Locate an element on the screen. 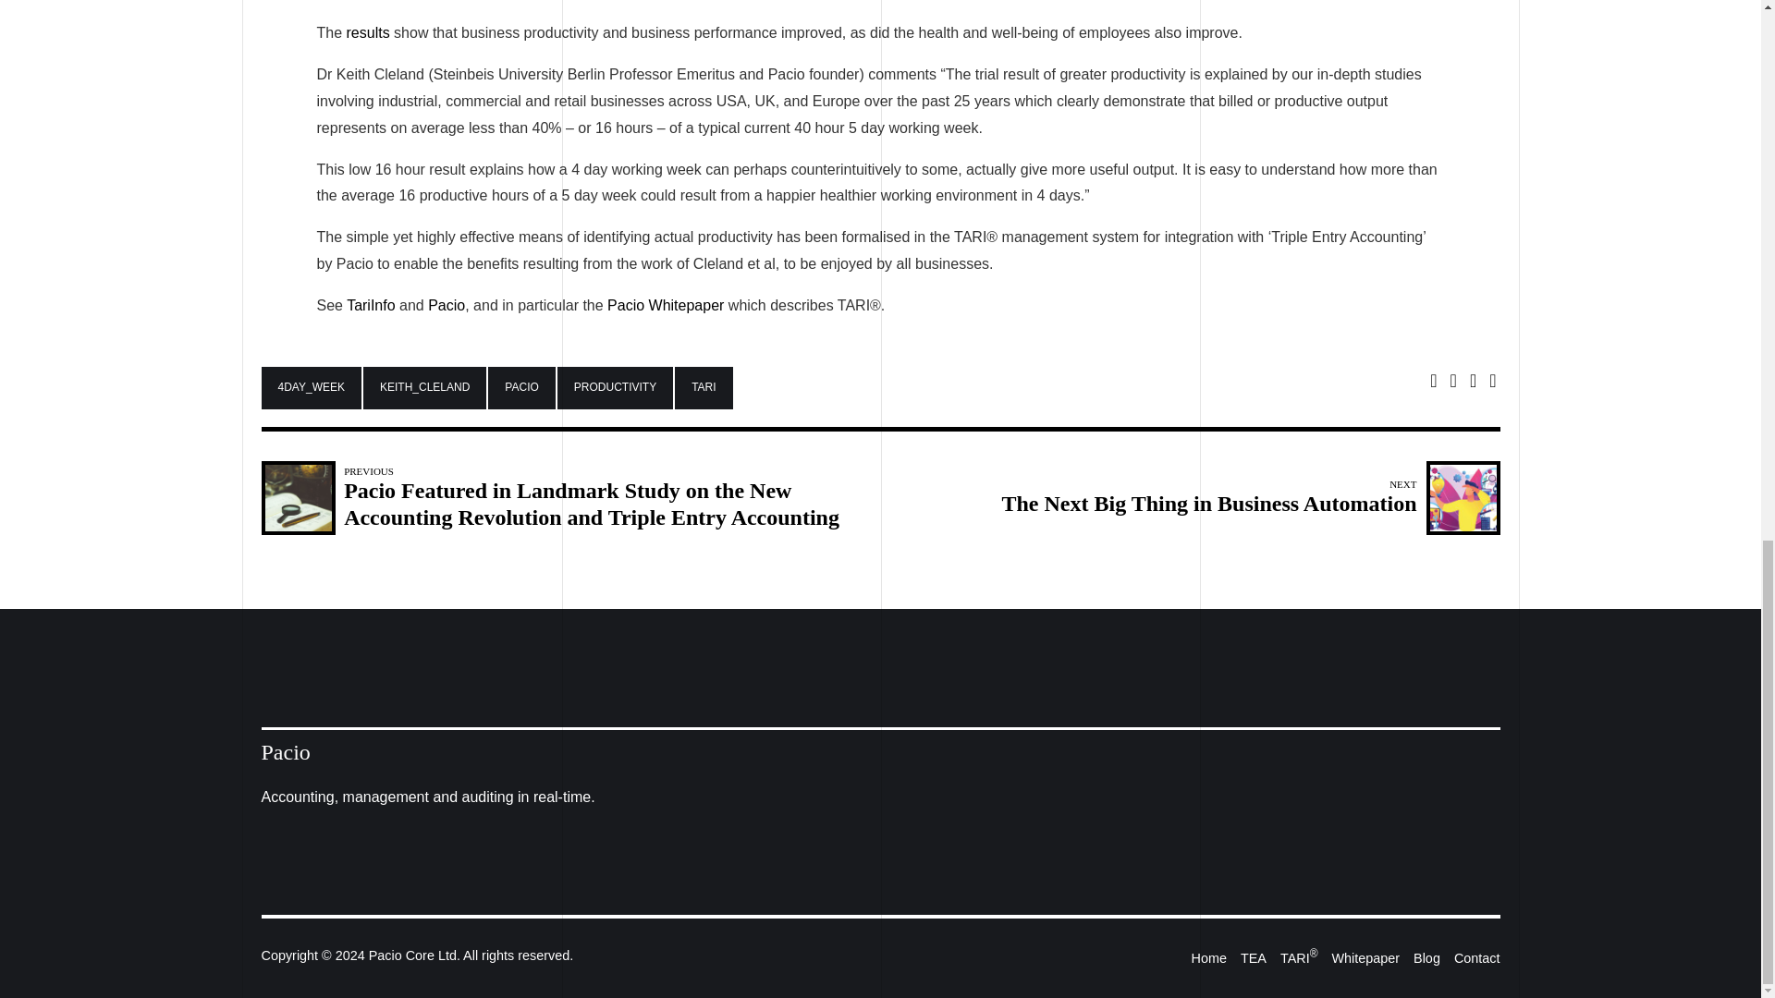  Whitepaper is located at coordinates (703, 388).